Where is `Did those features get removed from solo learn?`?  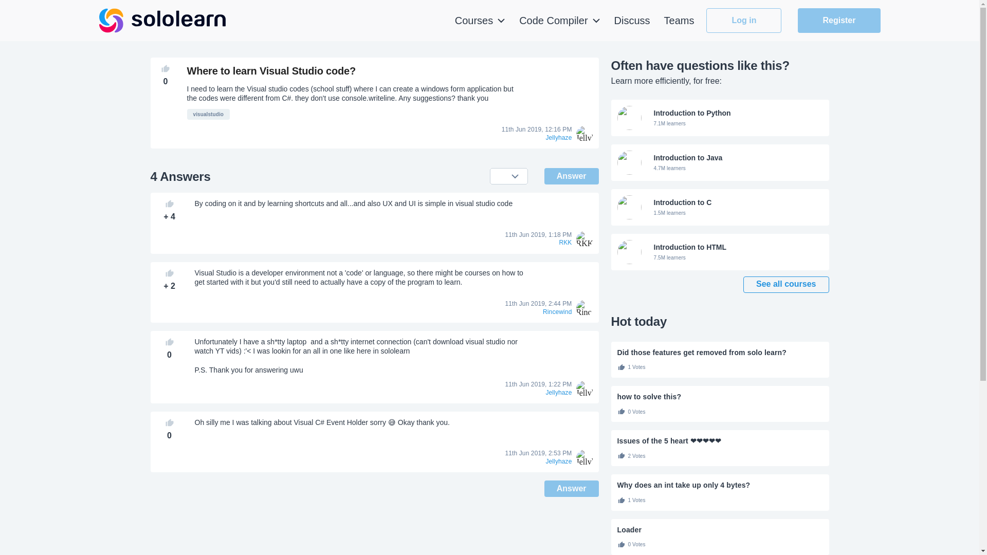
Did those features get removed from solo learn? is located at coordinates (720, 252).